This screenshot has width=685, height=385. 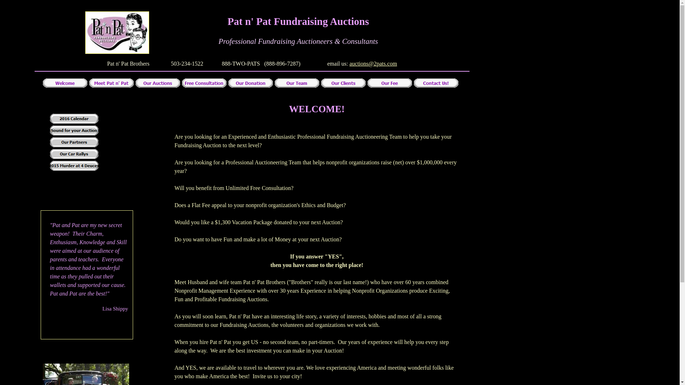 What do you see at coordinates (373, 63) in the screenshot?
I see `auctions@2pats.com` at bounding box center [373, 63].